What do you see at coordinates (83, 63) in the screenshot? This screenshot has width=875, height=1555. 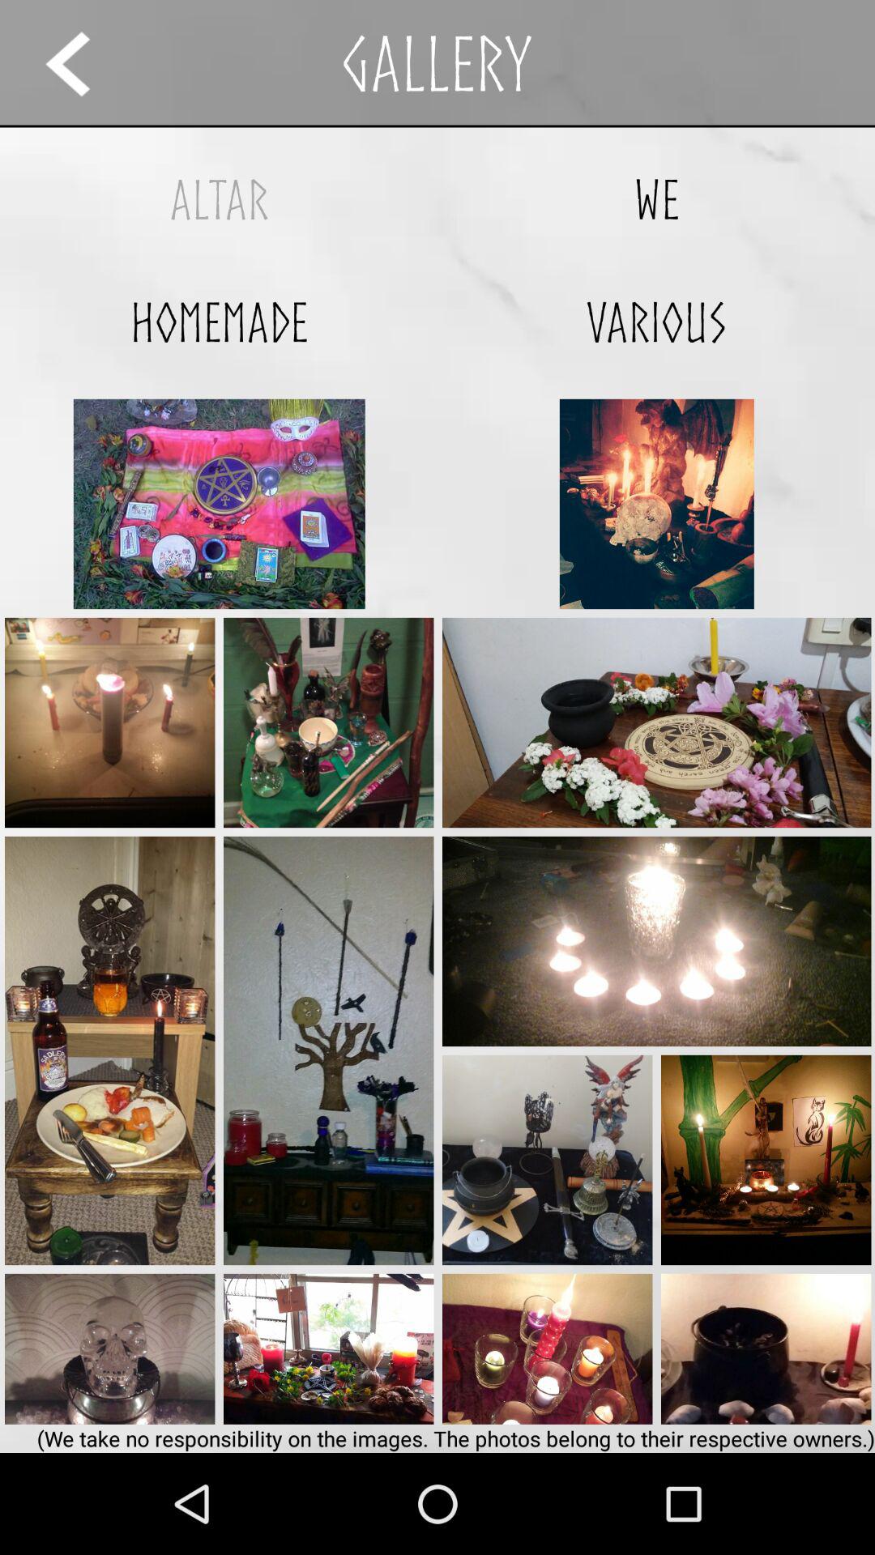 I see `go to previous` at bounding box center [83, 63].